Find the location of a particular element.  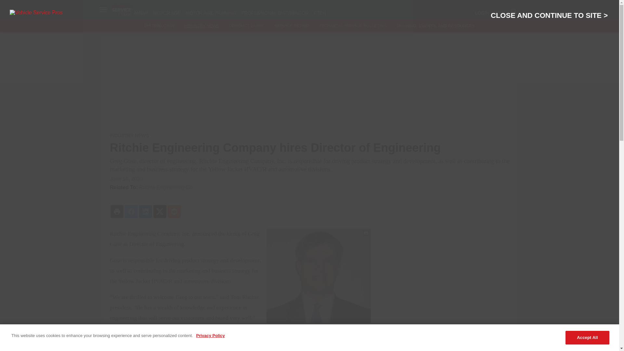

DISTRIBUTION is located at coordinates (159, 26).